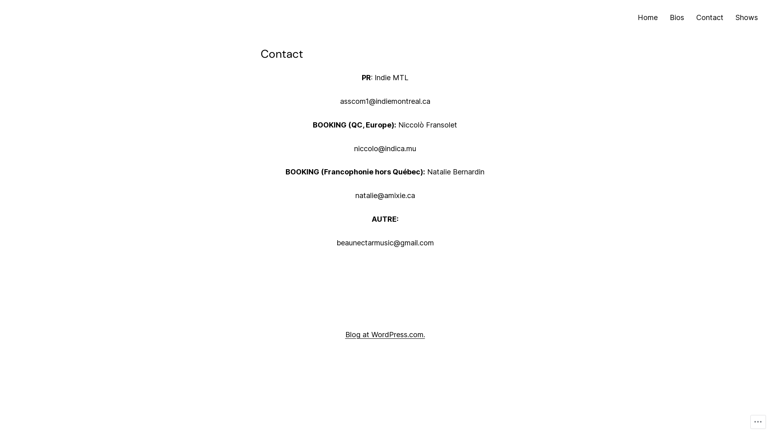 The height and width of the screenshot is (433, 770). I want to click on Shows, so click(747, 18).